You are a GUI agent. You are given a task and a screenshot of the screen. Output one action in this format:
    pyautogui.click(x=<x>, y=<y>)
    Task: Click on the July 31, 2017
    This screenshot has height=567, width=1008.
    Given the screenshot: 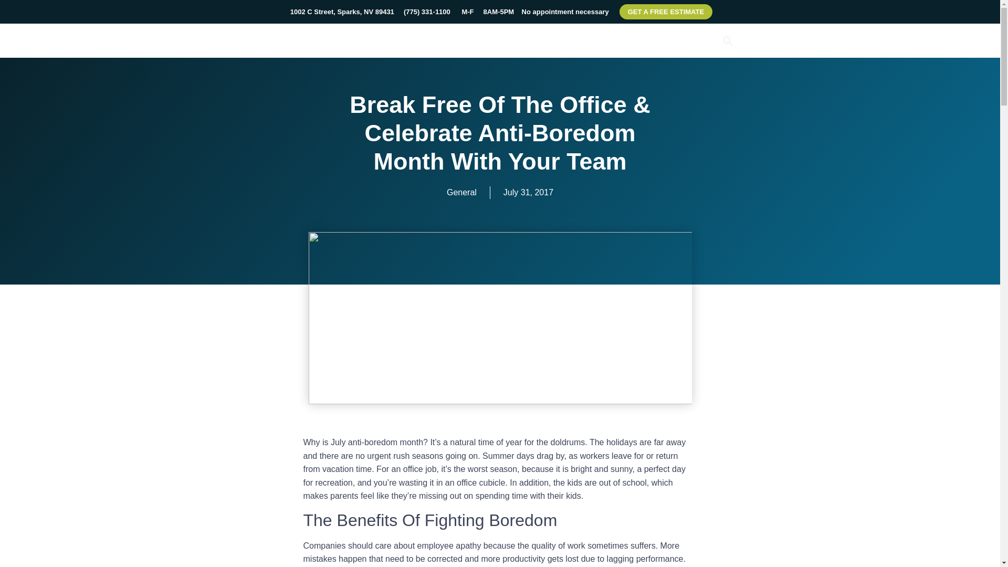 What is the action you would take?
    pyautogui.click(x=528, y=193)
    